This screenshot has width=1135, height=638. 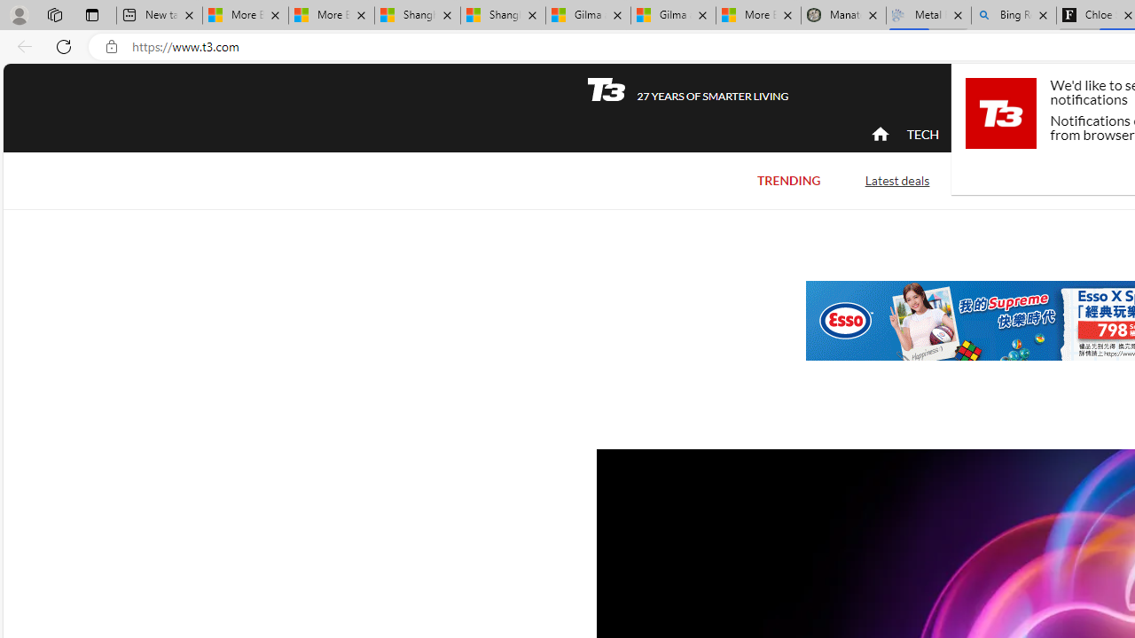 What do you see at coordinates (922, 134) in the screenshot?
I see `TECH` at bounding box center [922, 134].